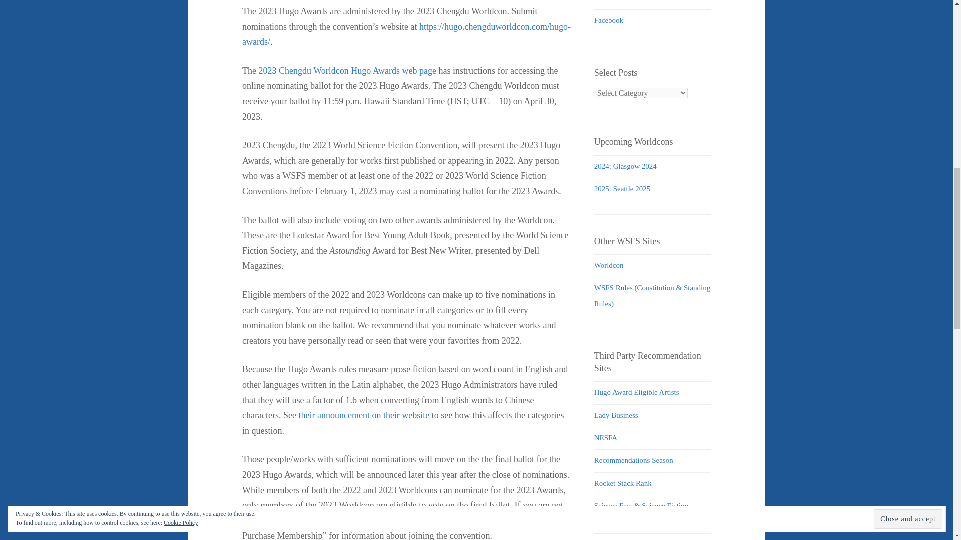 This screenshot has width=961, height=540. What do you see at coordinates (363, 415) in the screenshot?
I see `their announcement on their website` at bounding box center [363, 415].